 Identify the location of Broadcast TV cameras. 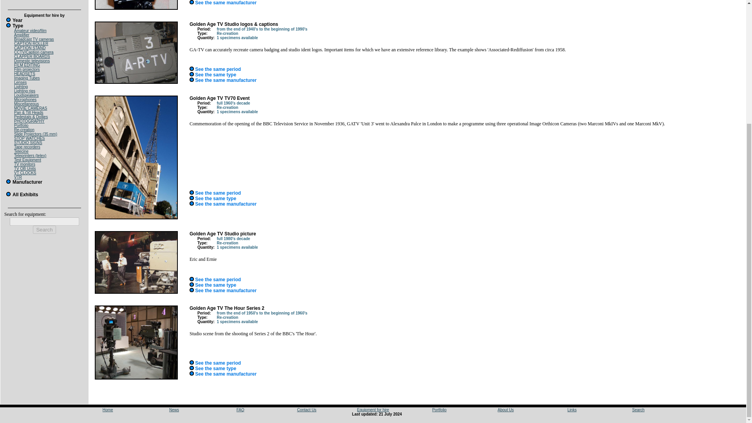
(34, 39).